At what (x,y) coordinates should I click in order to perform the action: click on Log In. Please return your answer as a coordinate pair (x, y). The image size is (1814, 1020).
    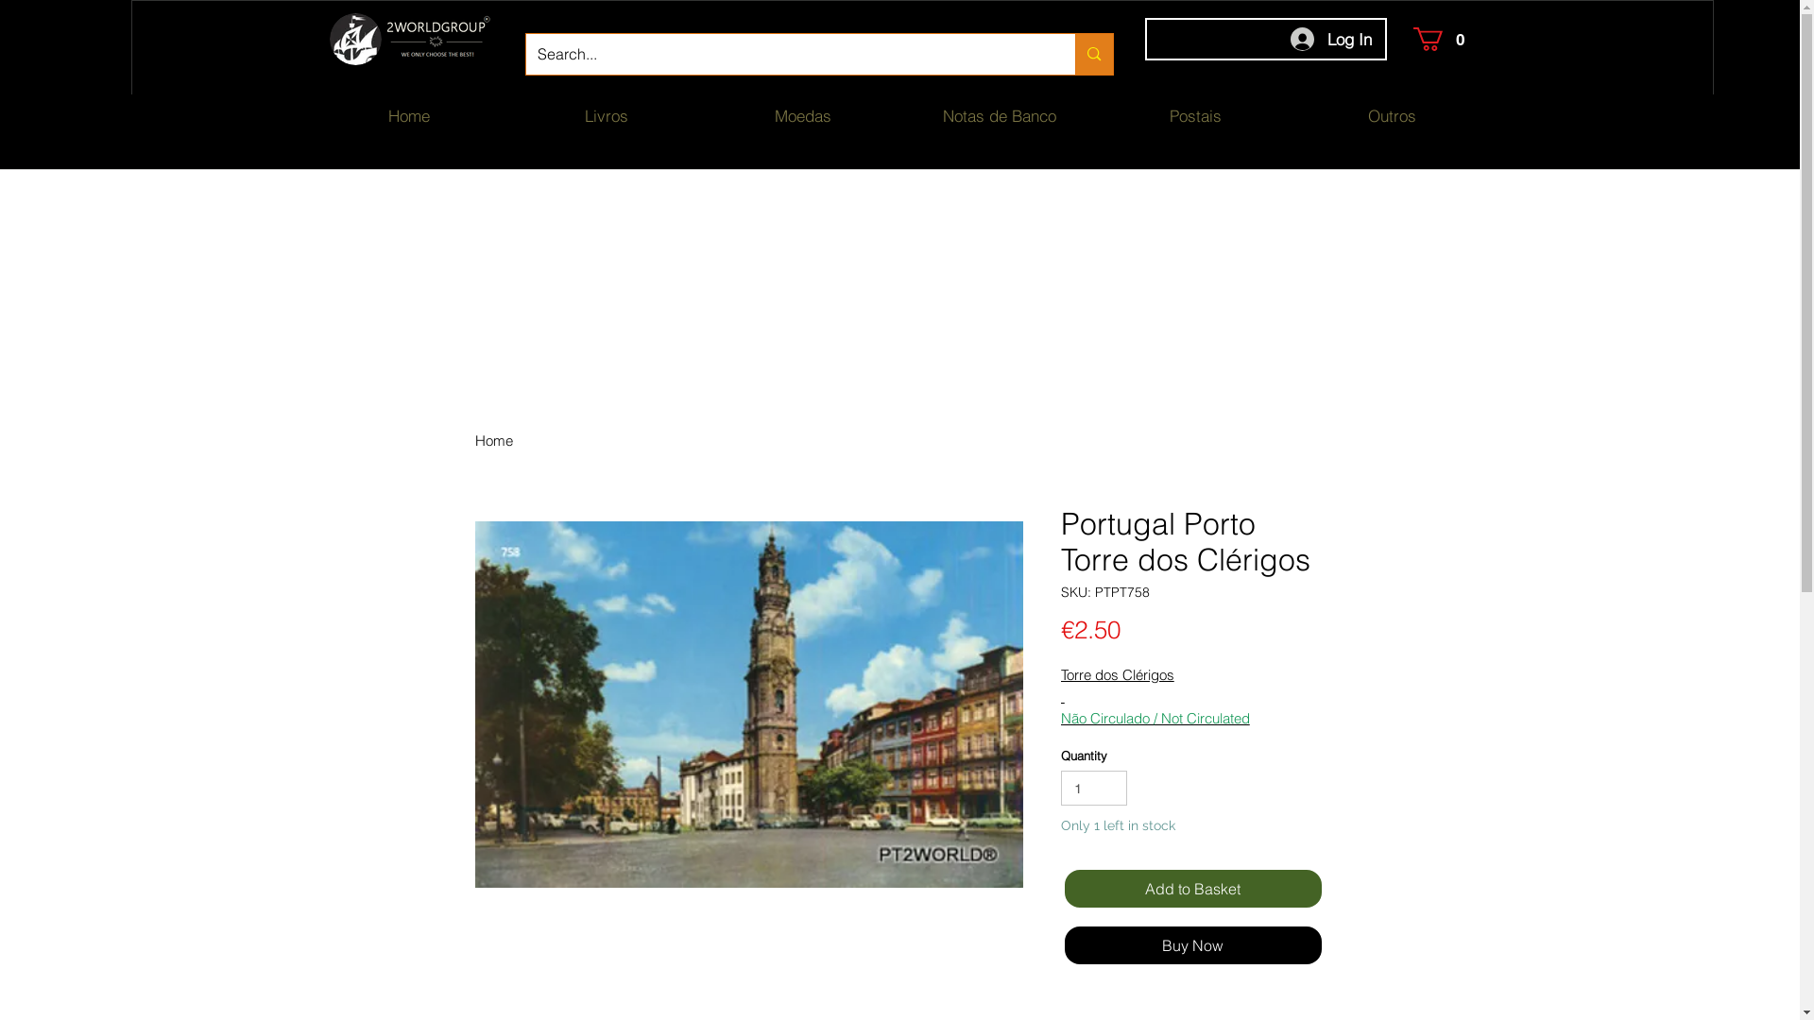
    Looking at the image, I should click on (1331, 40).